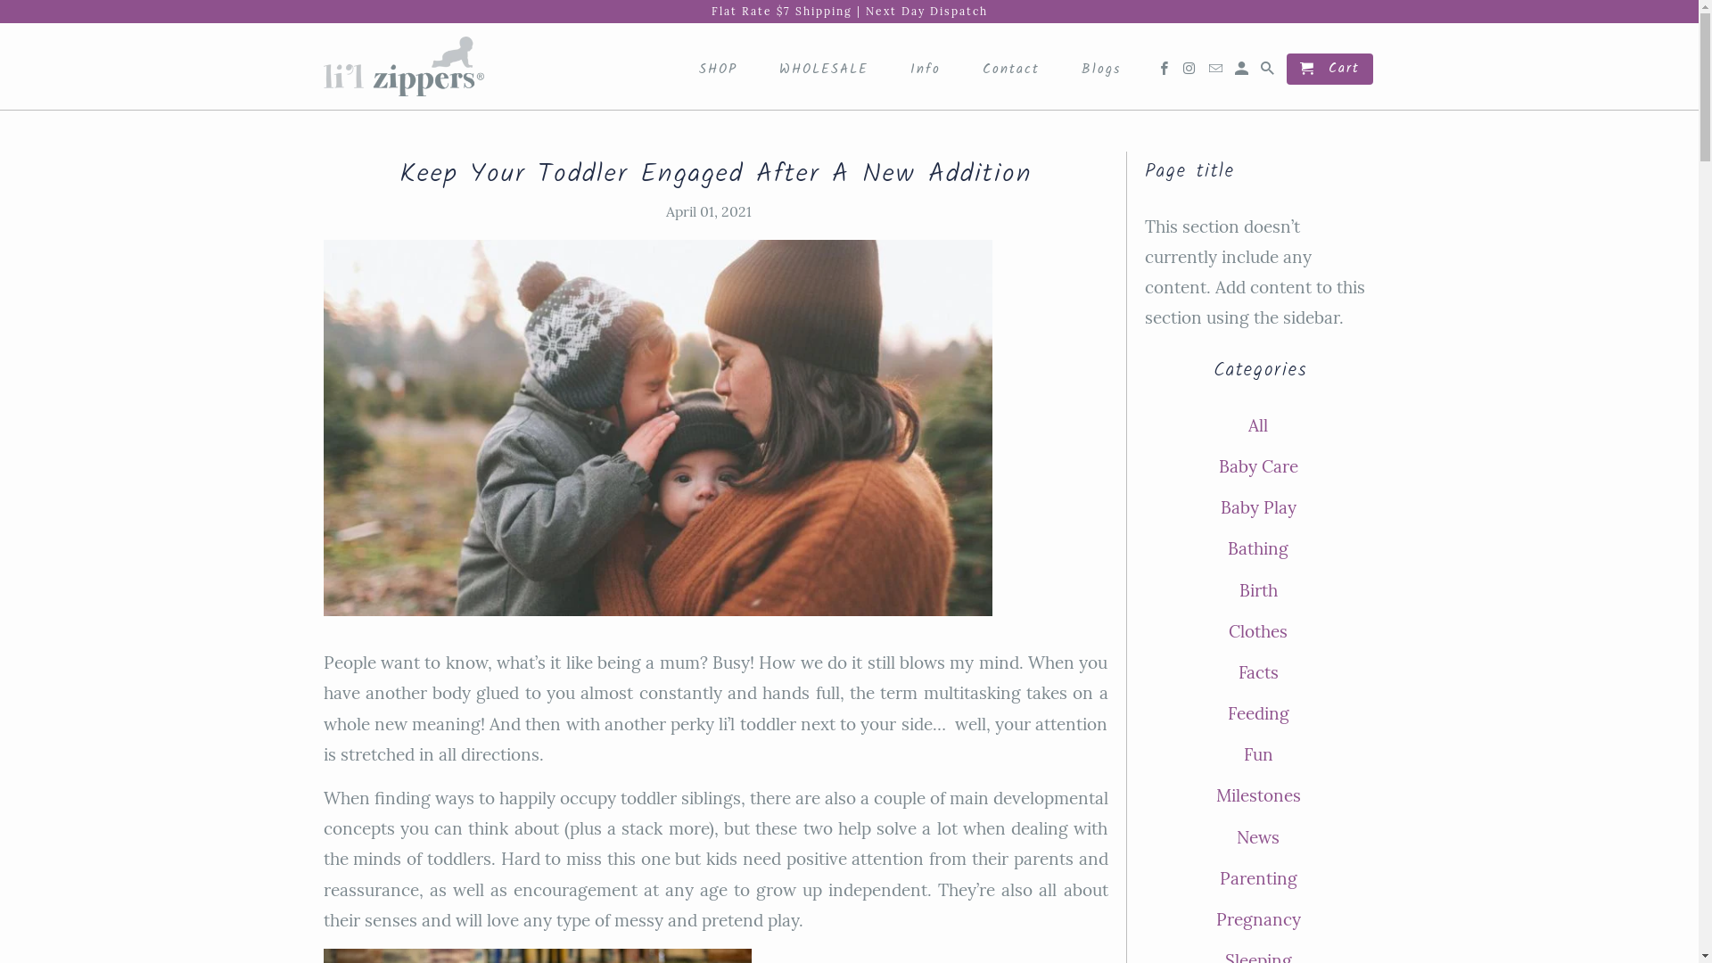  I want to click on Email Li'l Zippers, so click(1217, 73).